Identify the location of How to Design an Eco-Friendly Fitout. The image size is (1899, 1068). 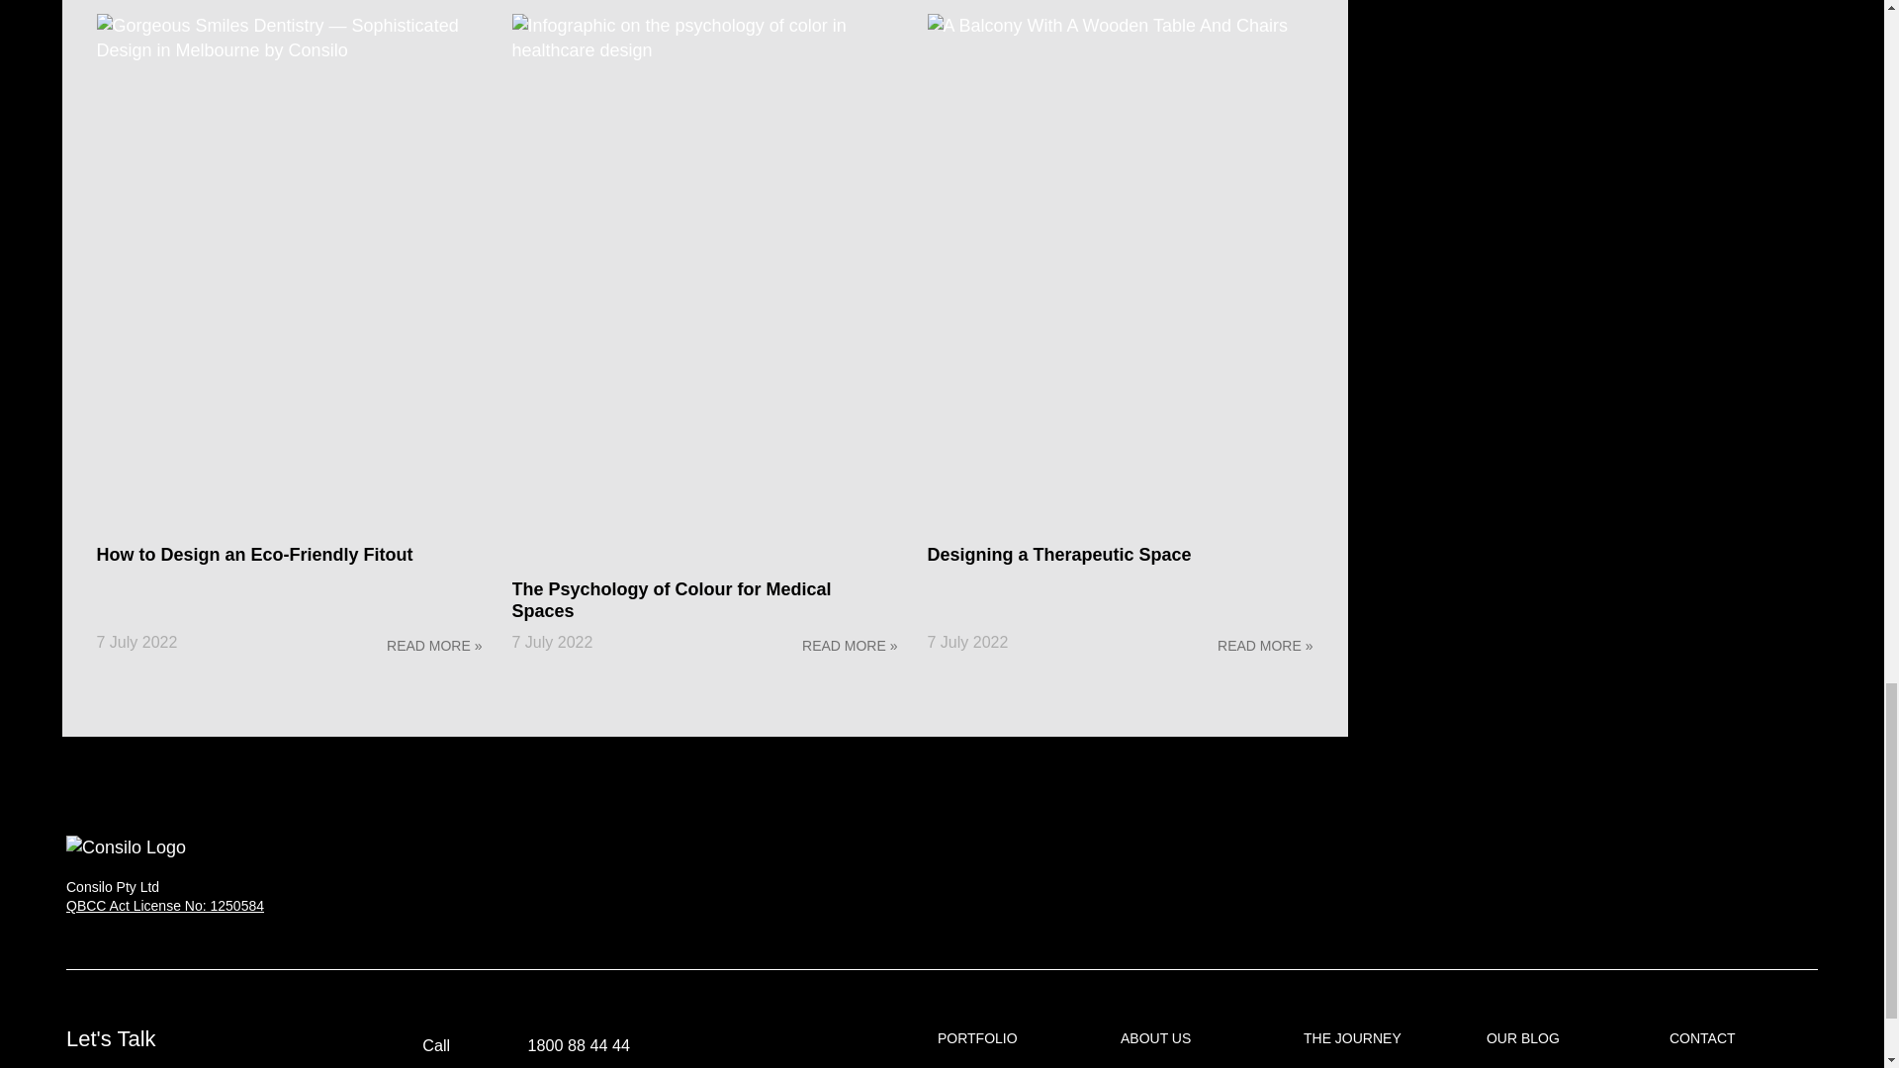
(255, 554).